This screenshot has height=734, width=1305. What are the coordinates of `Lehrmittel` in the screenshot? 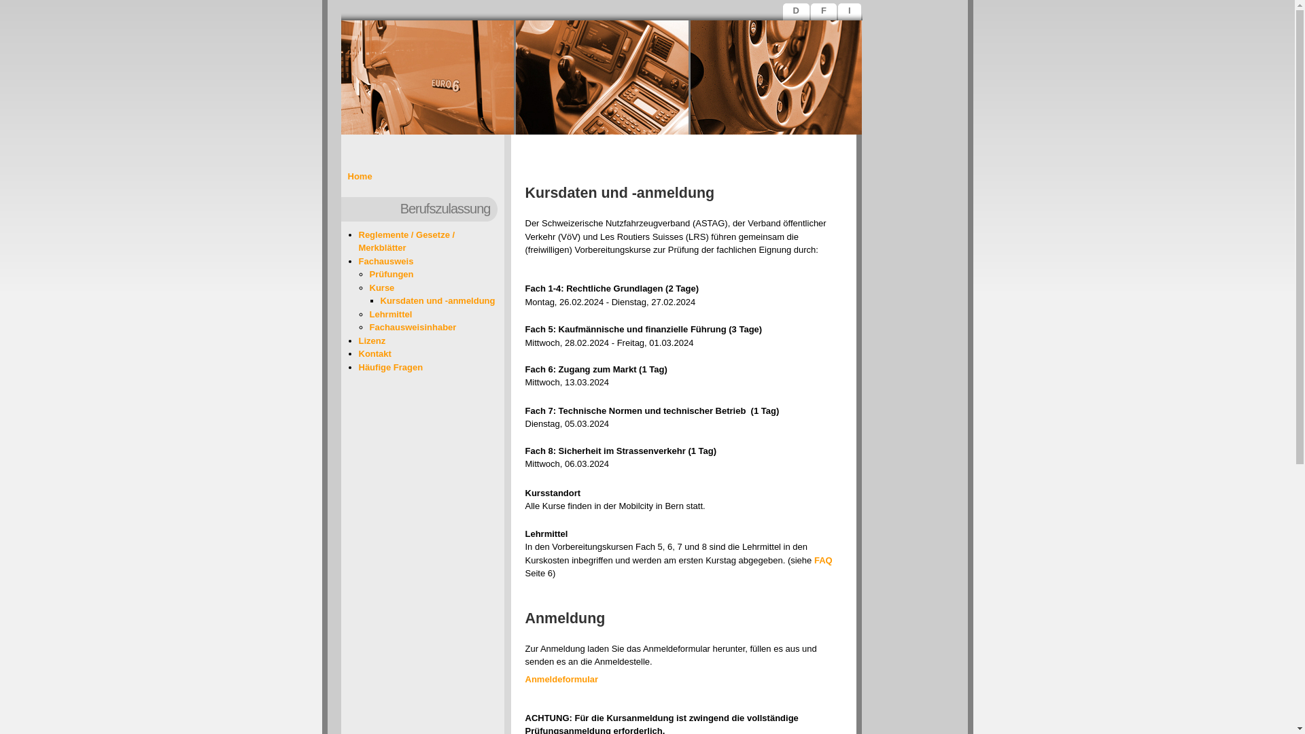 It's located at (391, 314).